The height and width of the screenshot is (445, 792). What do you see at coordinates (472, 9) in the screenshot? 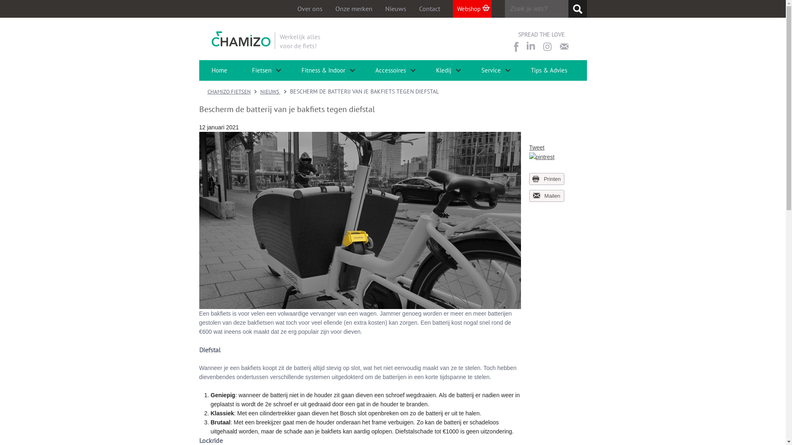
I see `Webshop` at bounding box center [472, 9].